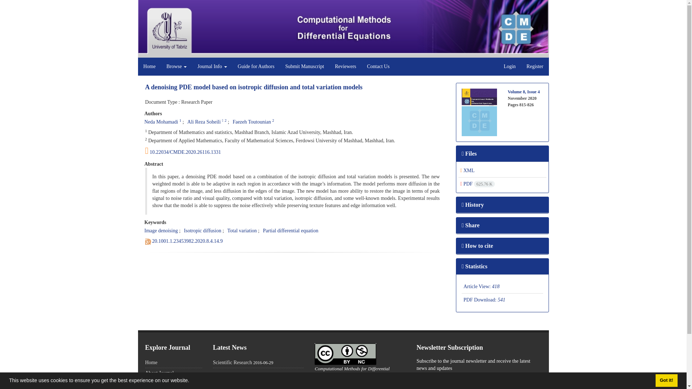  Describe the element at coordinates (161, 231) in the screenshot. I see `Image denoising` at that location.